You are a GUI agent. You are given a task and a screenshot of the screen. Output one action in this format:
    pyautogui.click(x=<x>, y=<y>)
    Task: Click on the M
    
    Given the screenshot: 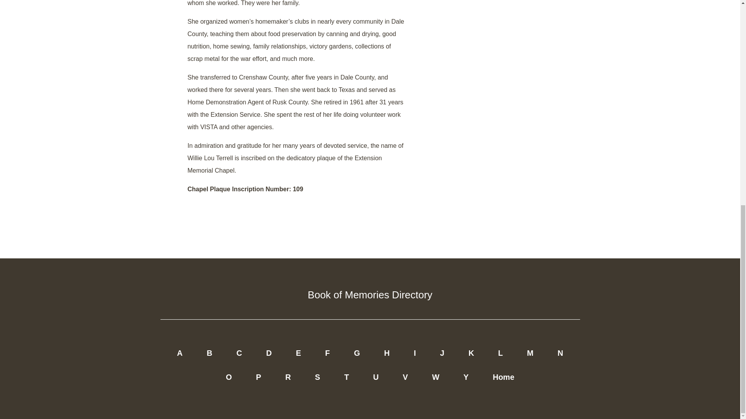 What is the action you would take?
    pyautogui.click(x=530, y=353)
    